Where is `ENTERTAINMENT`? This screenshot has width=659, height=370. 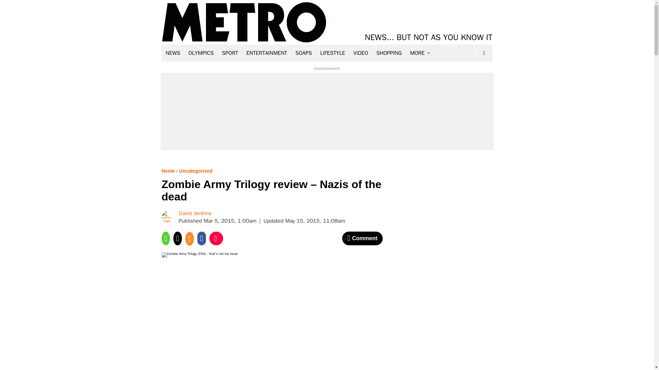
ENTERTAINMENT is located at coordinates (267, 53).